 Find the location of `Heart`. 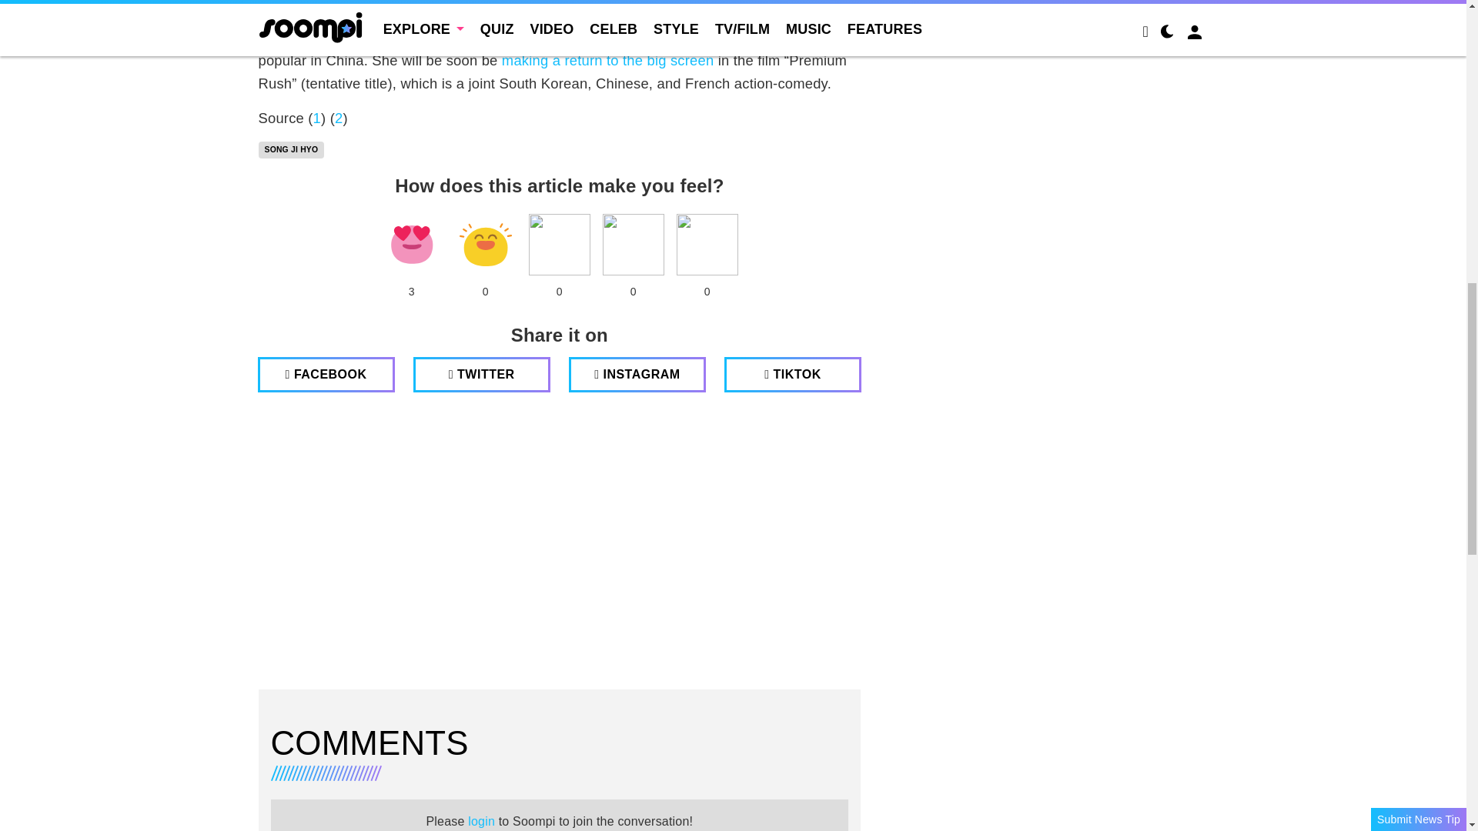

Heart is located at coordinates (411, 244).